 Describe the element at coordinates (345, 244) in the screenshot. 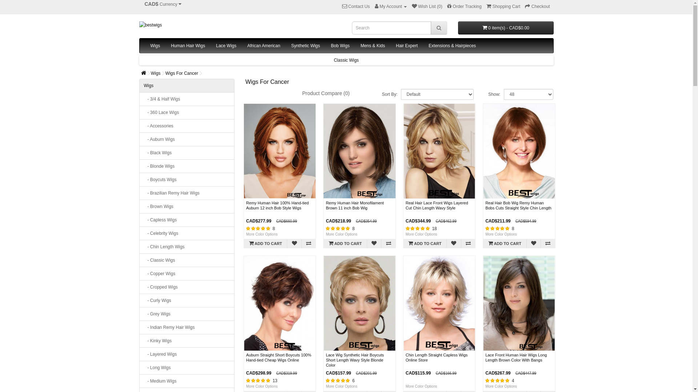

I see `ADD TO CART` at that location.